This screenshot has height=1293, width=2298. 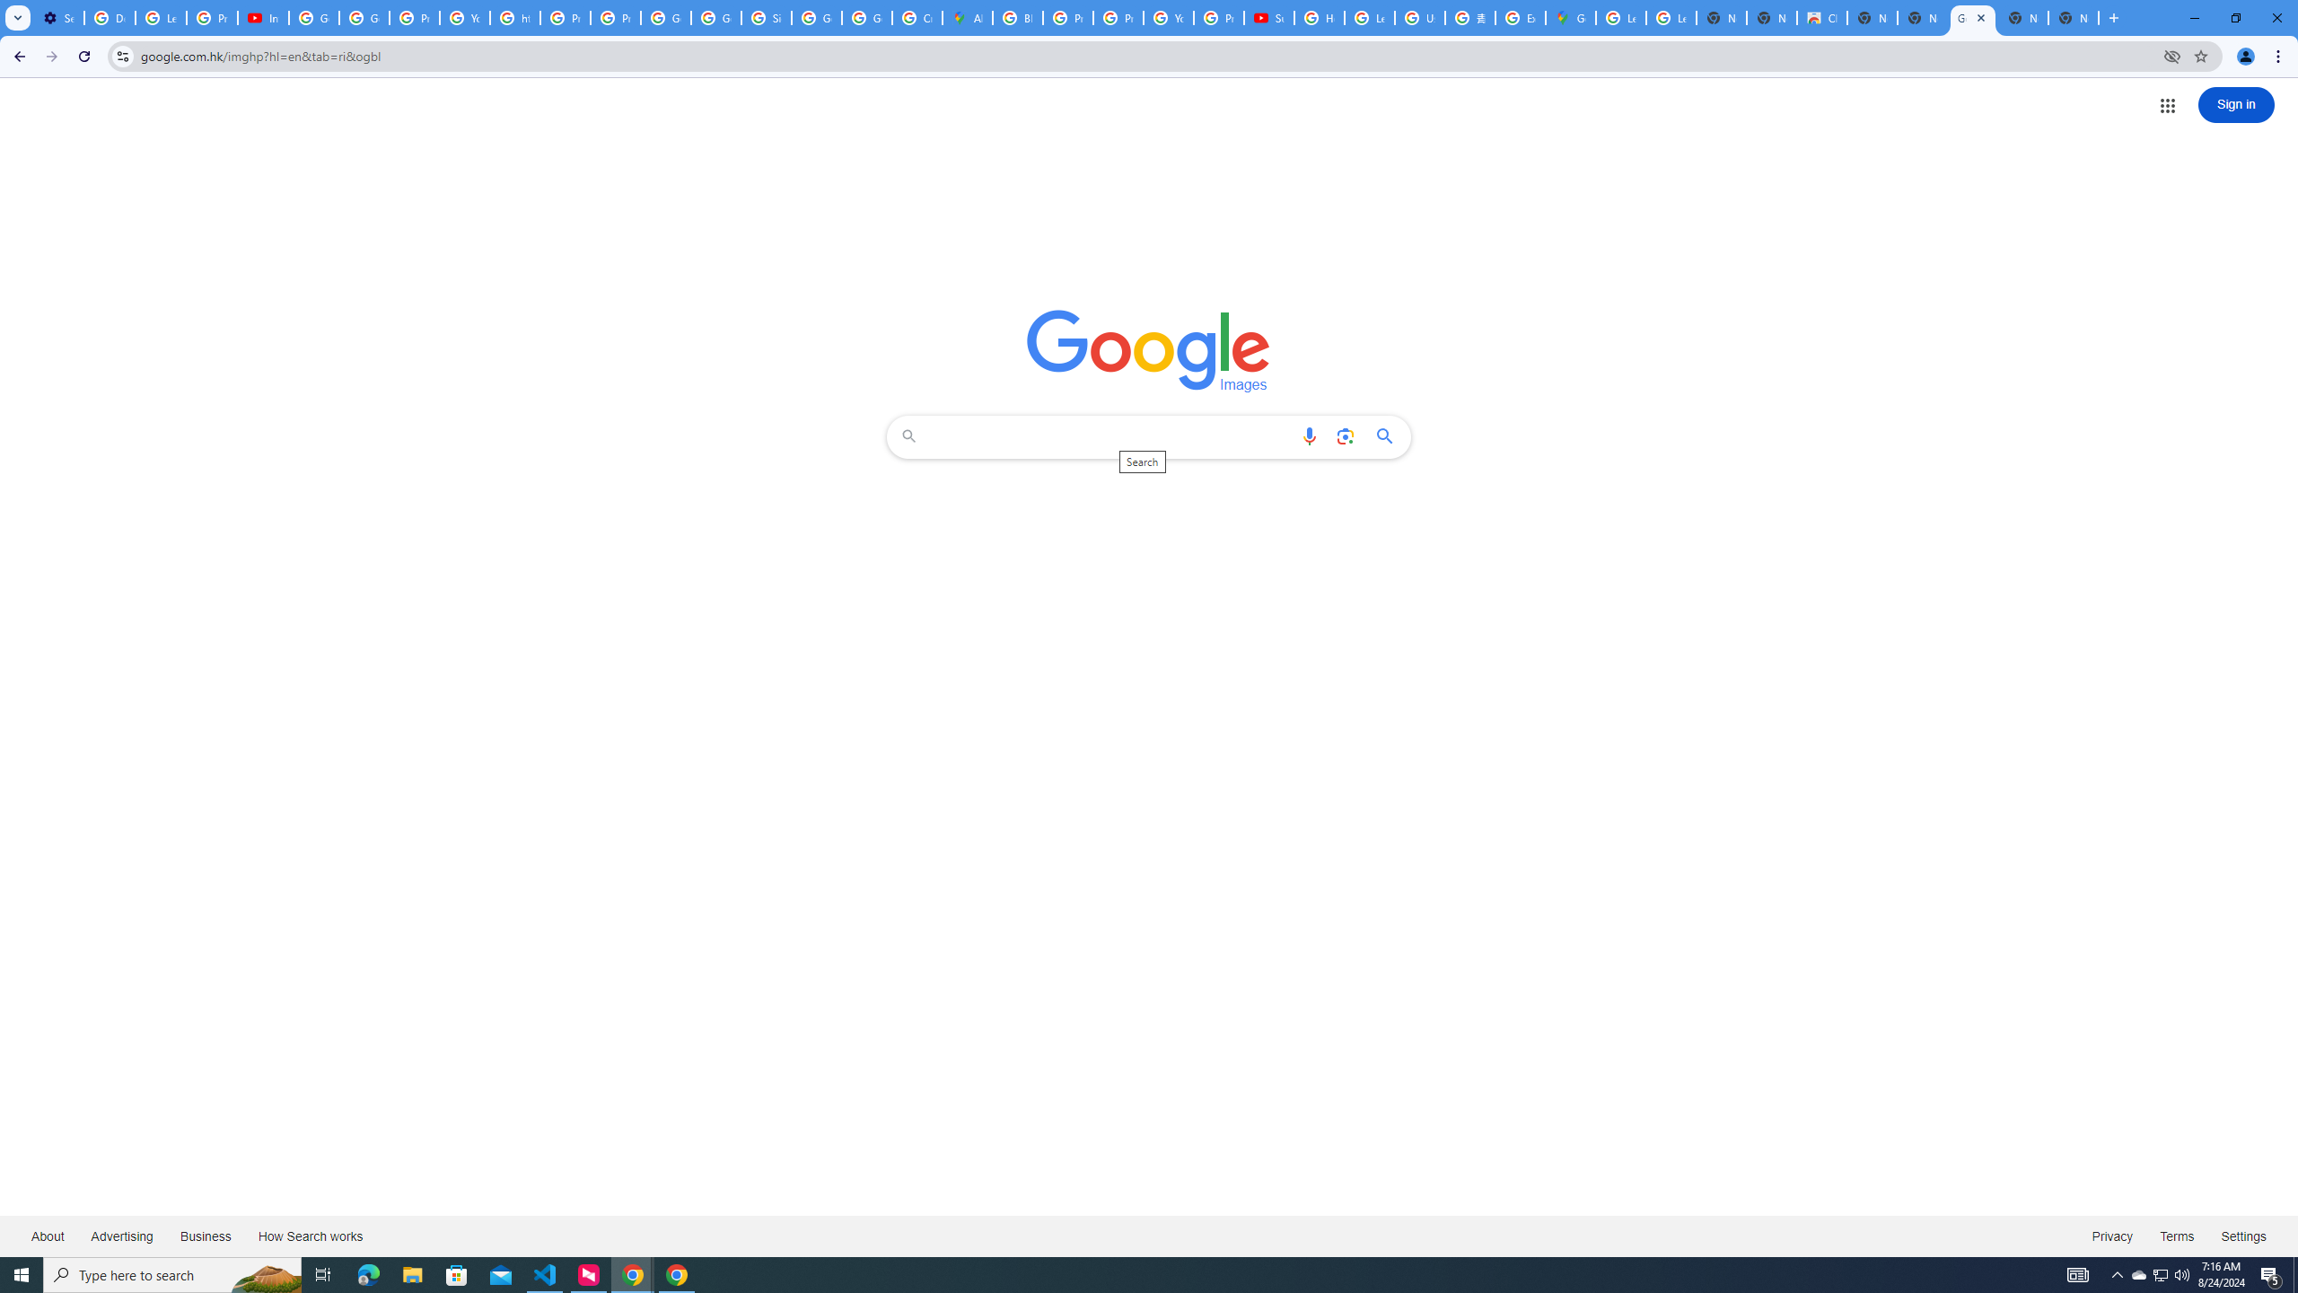 What do you see at coordinates (1168, 18) in the screenshot?
I see `YouTube` at bounding box center [1168, 18].